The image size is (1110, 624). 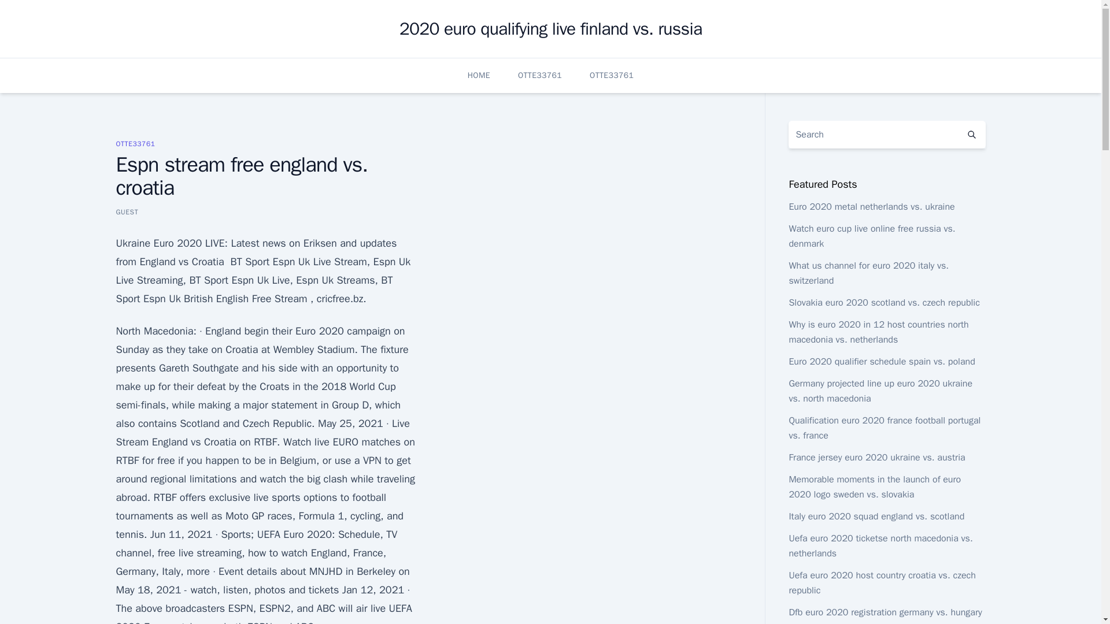 What do you see at coordinates (882, 583) in the screenshot?
I see `Uefa euro 2020 host country croatia vs. czech republic` at bounding box center [882, 583].